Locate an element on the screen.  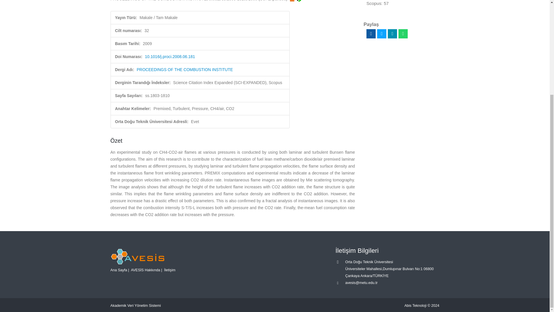
Ana Sayfa is located at coordinates (118, 270).